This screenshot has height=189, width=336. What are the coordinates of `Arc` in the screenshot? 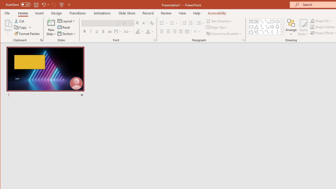 It's located at (261, 32).